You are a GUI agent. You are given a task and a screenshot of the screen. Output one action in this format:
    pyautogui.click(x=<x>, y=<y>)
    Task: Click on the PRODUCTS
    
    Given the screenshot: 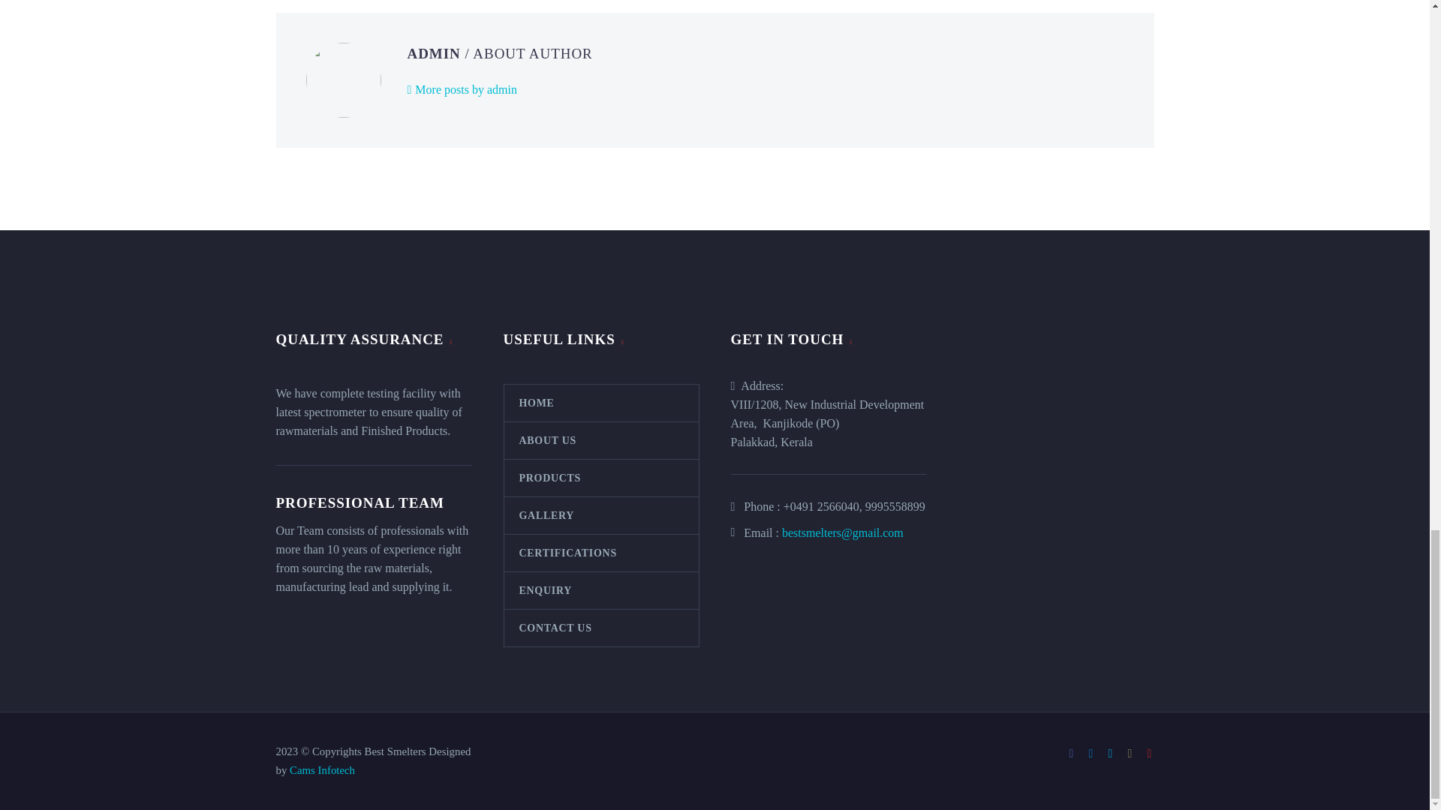 What is the action you would take?
    pyautogui.click(x=602, y=478)
    